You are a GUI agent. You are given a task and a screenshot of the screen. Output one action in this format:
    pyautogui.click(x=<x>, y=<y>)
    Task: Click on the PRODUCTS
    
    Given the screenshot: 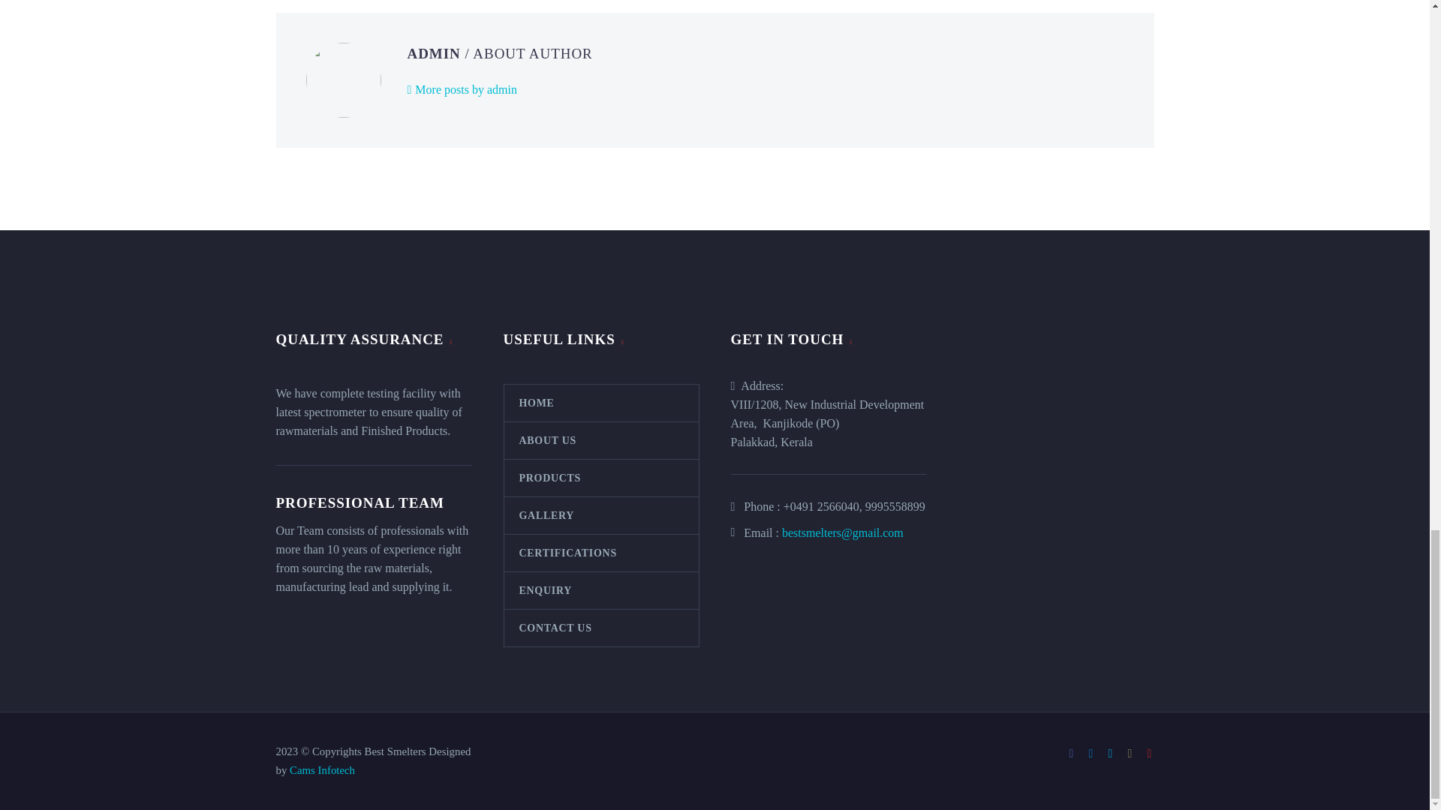 What is the action you would take?
    pyautogui.click(x=602, y=478)
    